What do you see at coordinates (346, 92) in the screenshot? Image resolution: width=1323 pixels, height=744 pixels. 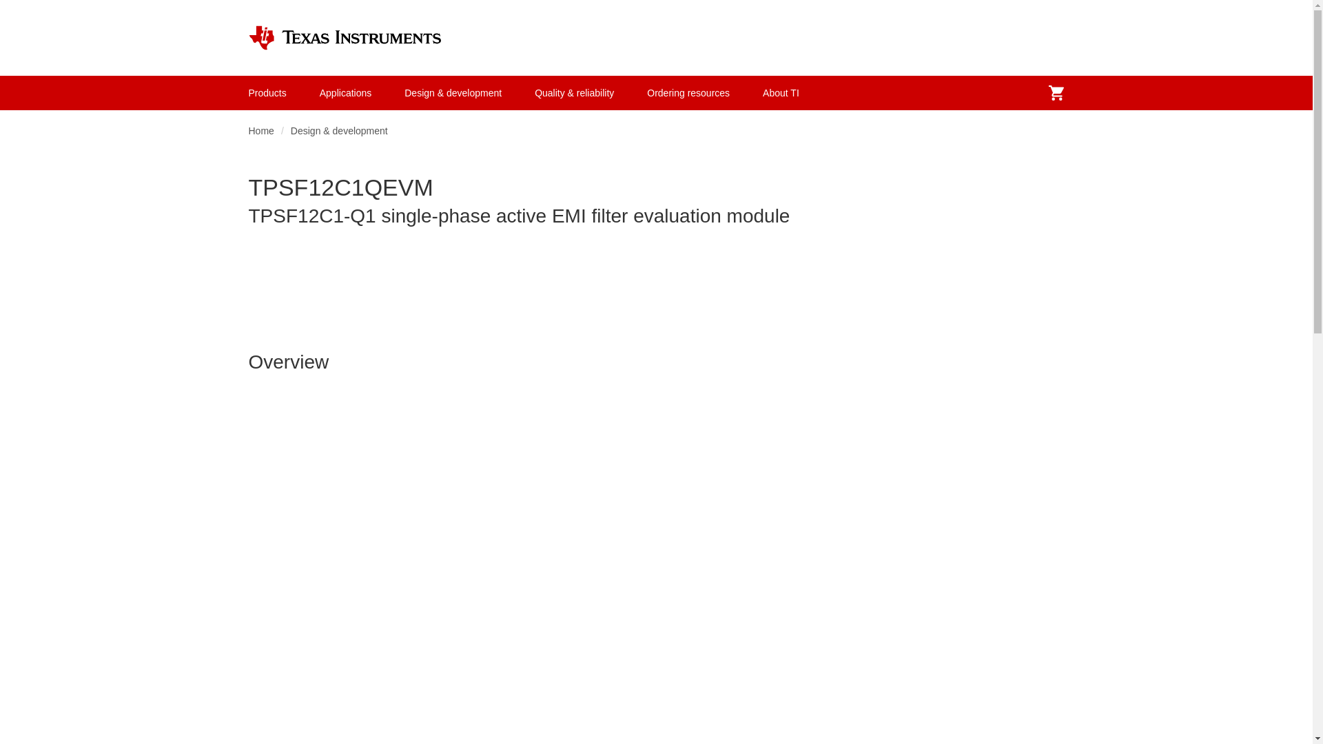 I see `Applications` at bounding box center [346, 92].